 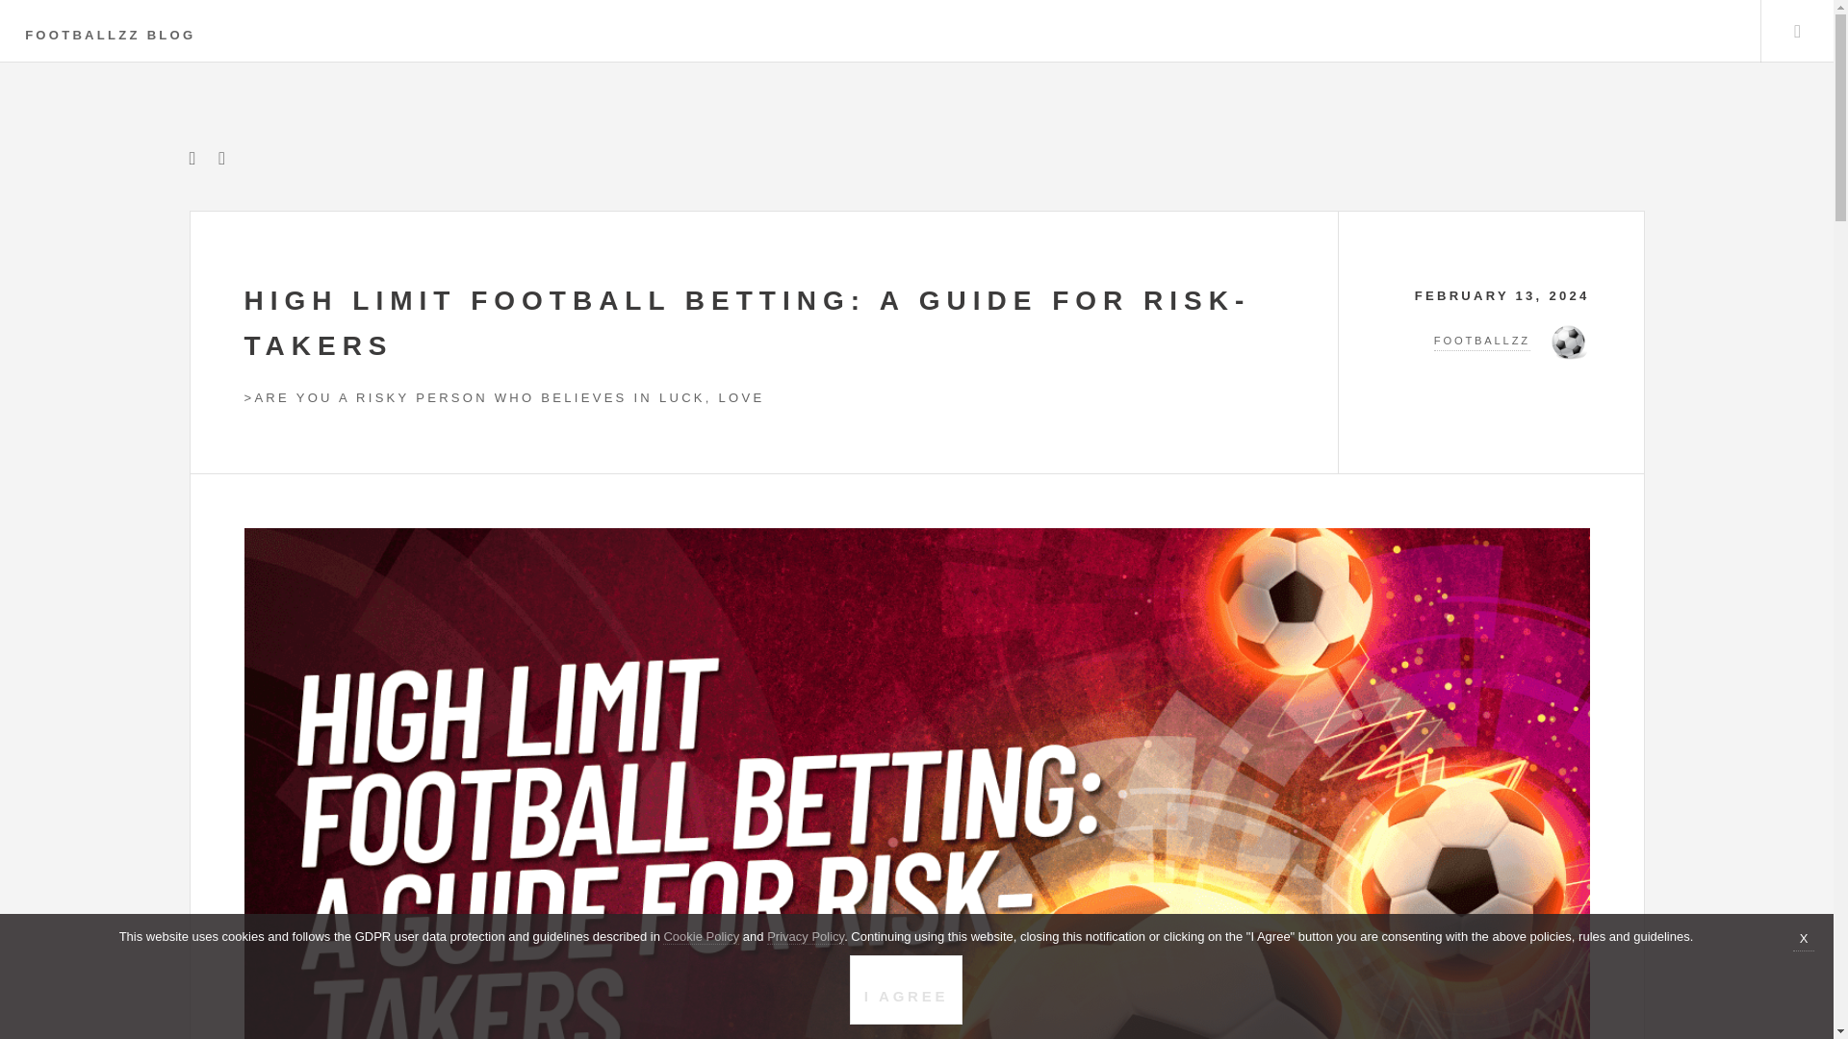 What do you see at coordinates (805, 936) in the screenshot?
I see `Privacy Policy` at bounding box center [805, 936].